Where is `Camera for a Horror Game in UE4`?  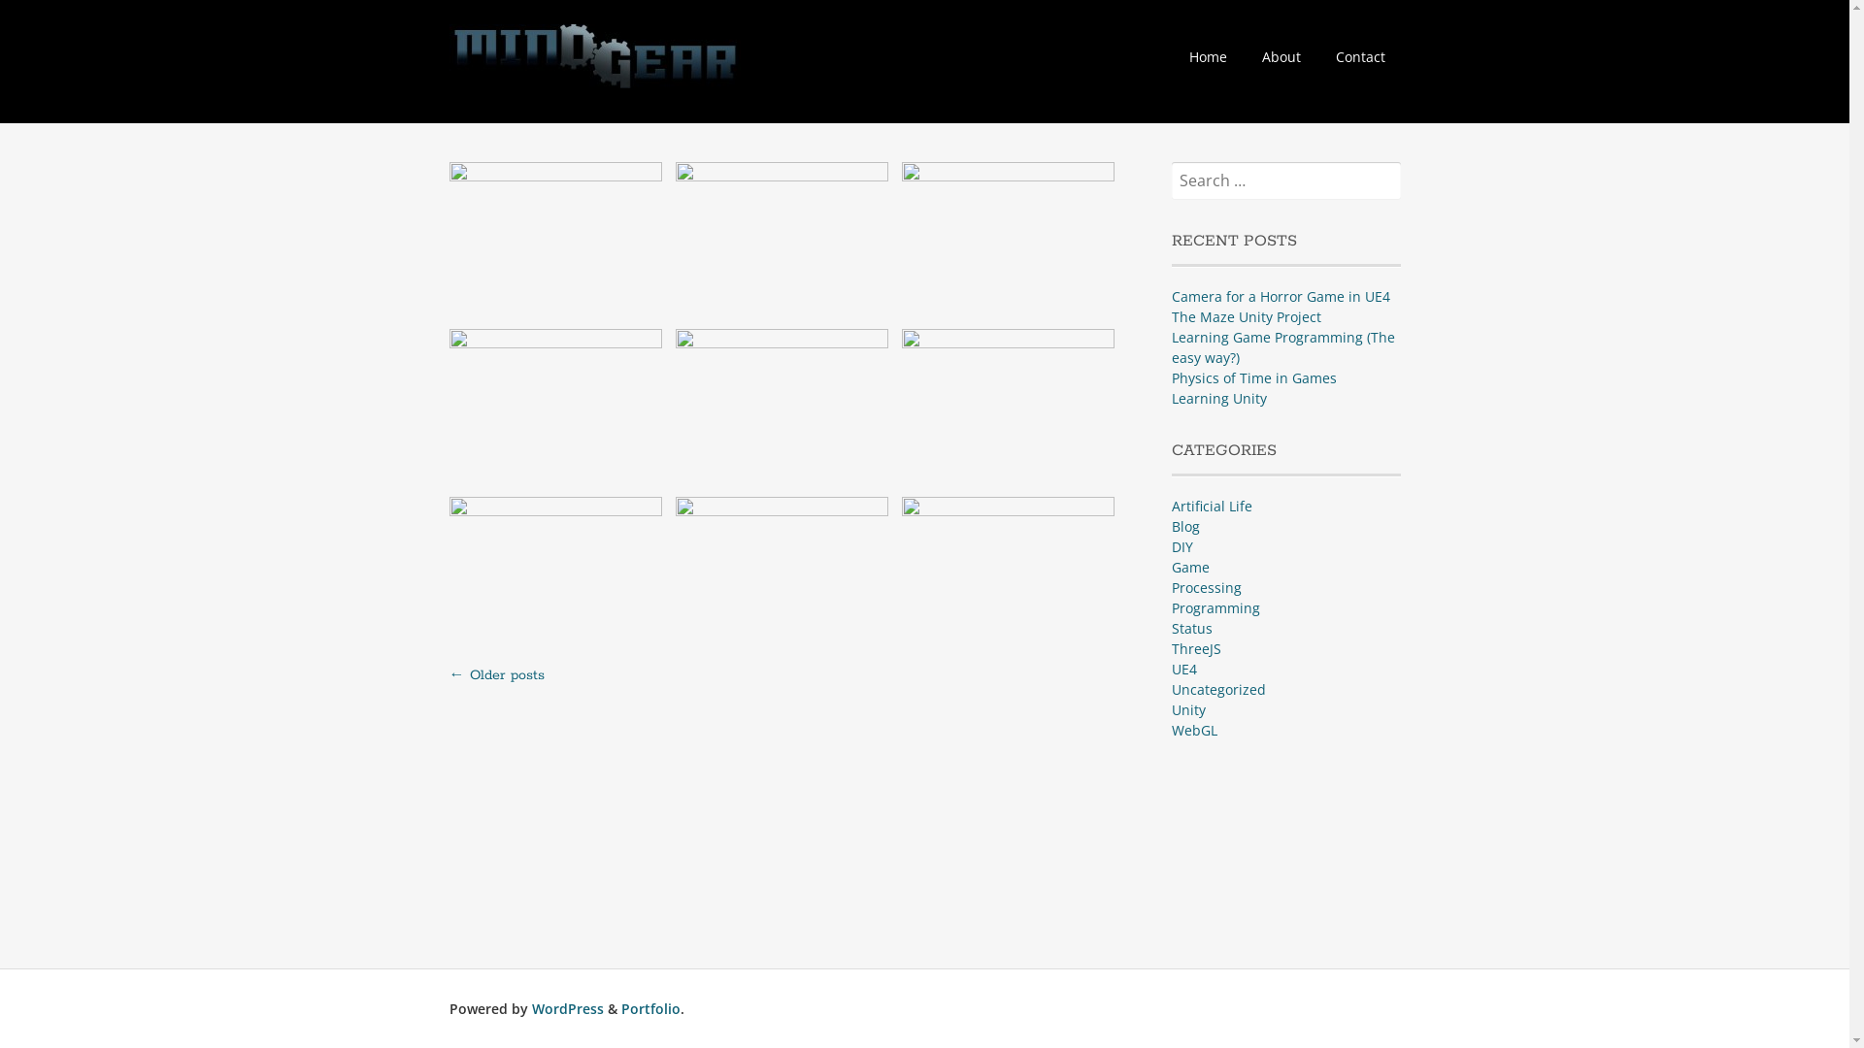 Camera for a Horror Game in UE4 is located at coordinates (1281, 297).